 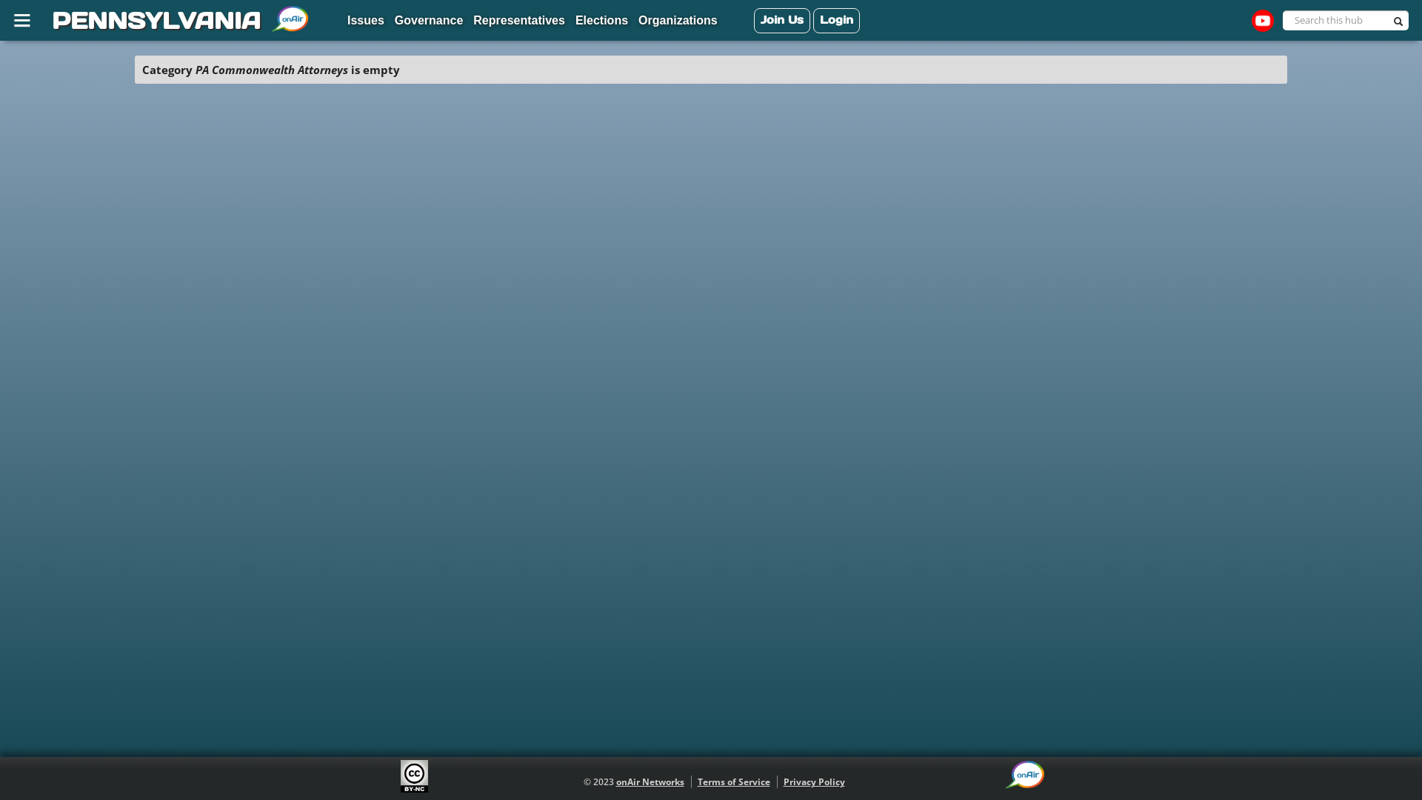 What do you see at coordinates (24, 20) in the screenshot?
I see `Site Map` at bounding box center [24, 20].